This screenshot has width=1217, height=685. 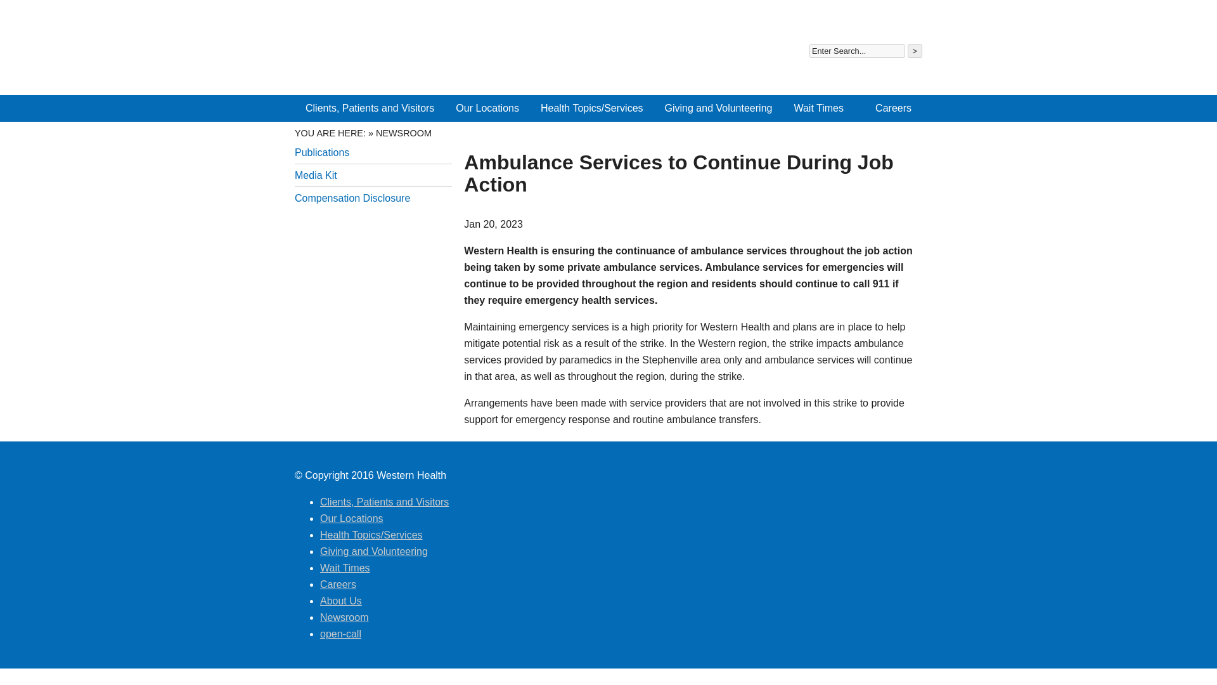 I want to click on Enter Search..., so click(x=857, y=51).